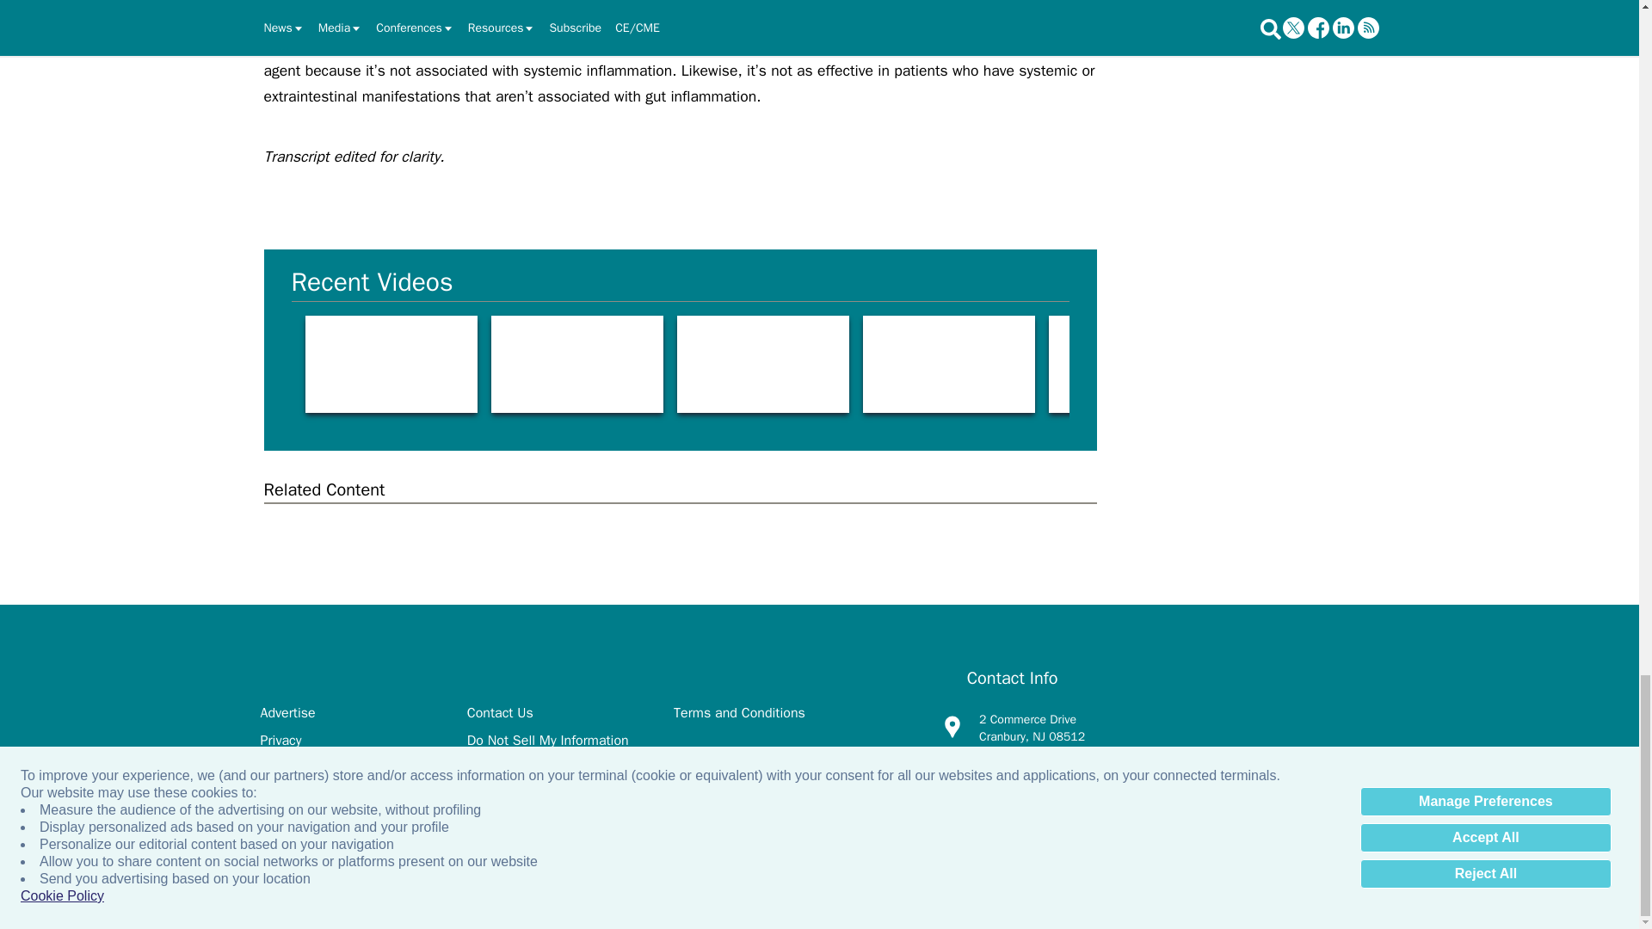 This screenshot has height=929, width=1652. I want to click on inflammatory bowel disease, so click(762, 364).